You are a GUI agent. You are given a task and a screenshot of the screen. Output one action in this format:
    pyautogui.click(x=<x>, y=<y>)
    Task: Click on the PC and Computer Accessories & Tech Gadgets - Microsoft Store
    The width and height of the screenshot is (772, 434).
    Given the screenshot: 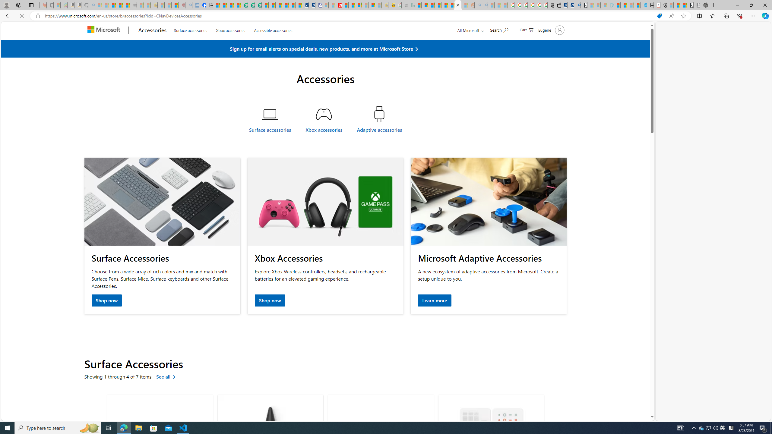 What is the action you would take?
    pyautogui.click(x=458, y=5)
    